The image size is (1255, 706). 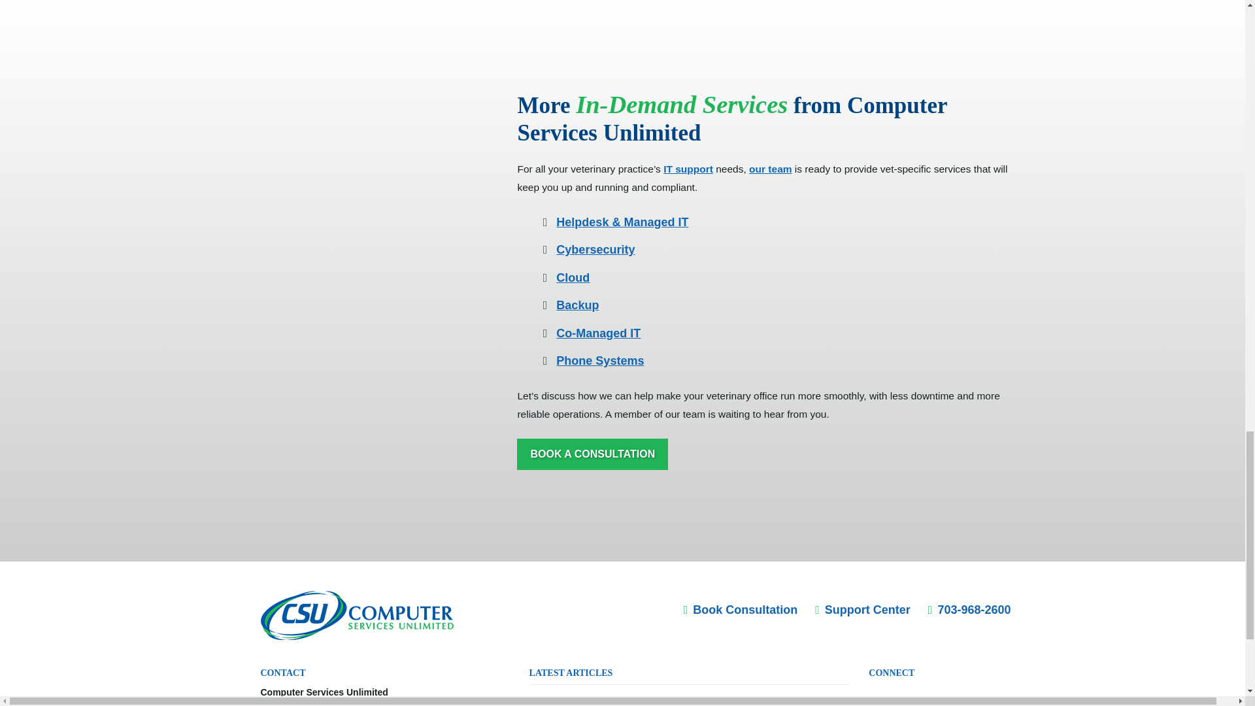 I want to click on Phone Systems, so click(x=599, y=361).